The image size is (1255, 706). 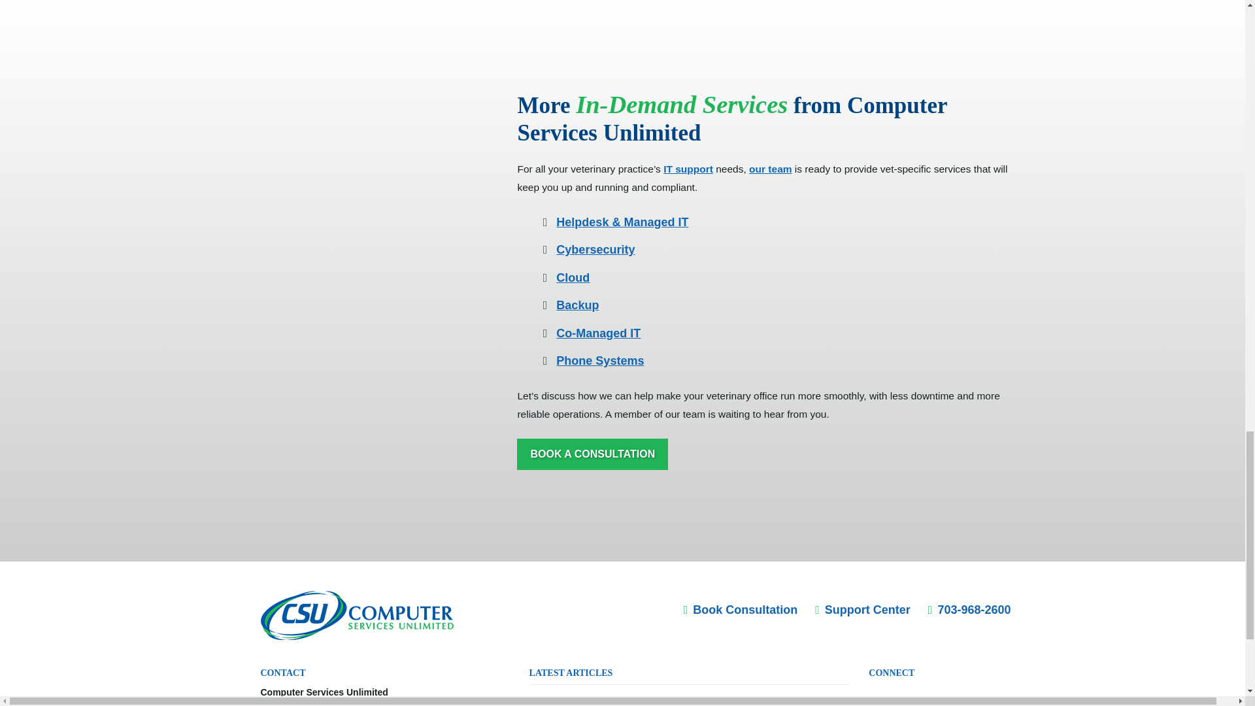 I want to click on Phone Systems, so click(x=599, y=361).